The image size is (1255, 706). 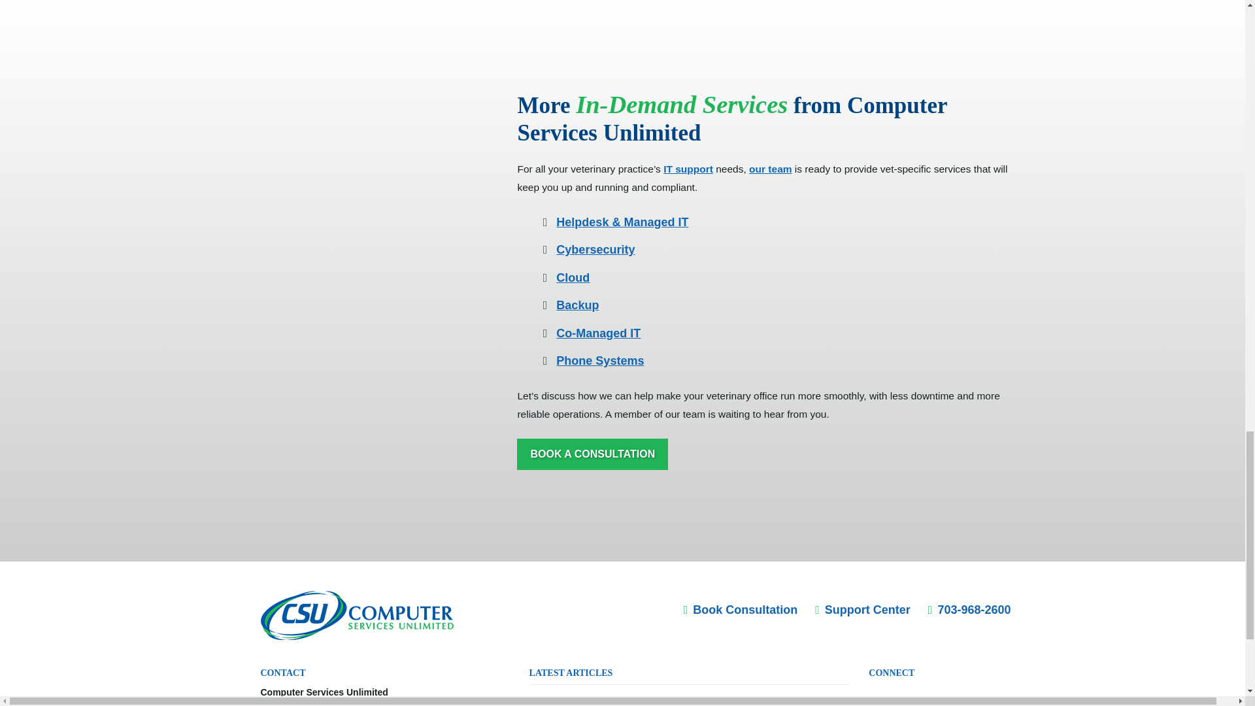 I want to click on Phone Systems, so click(x=599, y=361).